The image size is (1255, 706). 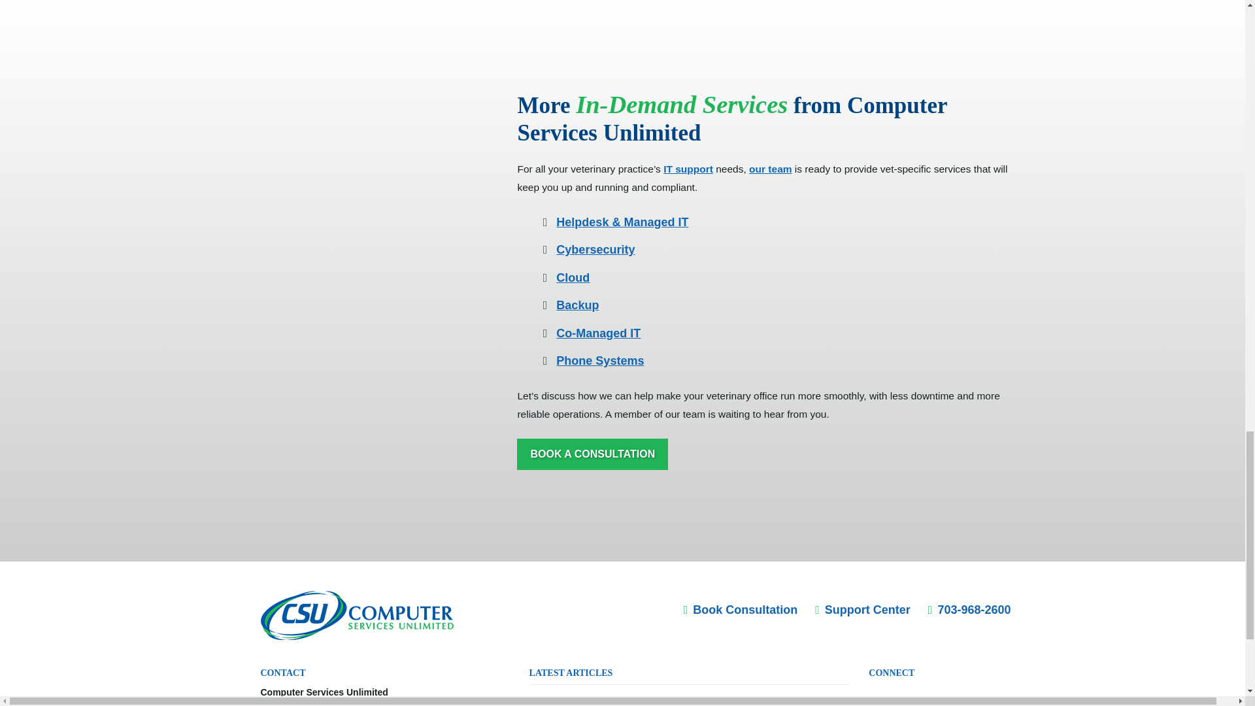 I want to click on Phone Systems, so click(x=599, y=361).